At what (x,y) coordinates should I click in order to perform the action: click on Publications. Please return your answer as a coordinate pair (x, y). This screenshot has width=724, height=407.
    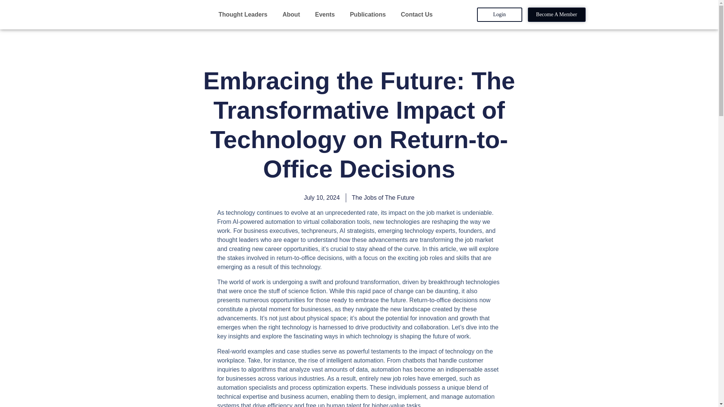
    Looking at the image, I should click on (370, 14).